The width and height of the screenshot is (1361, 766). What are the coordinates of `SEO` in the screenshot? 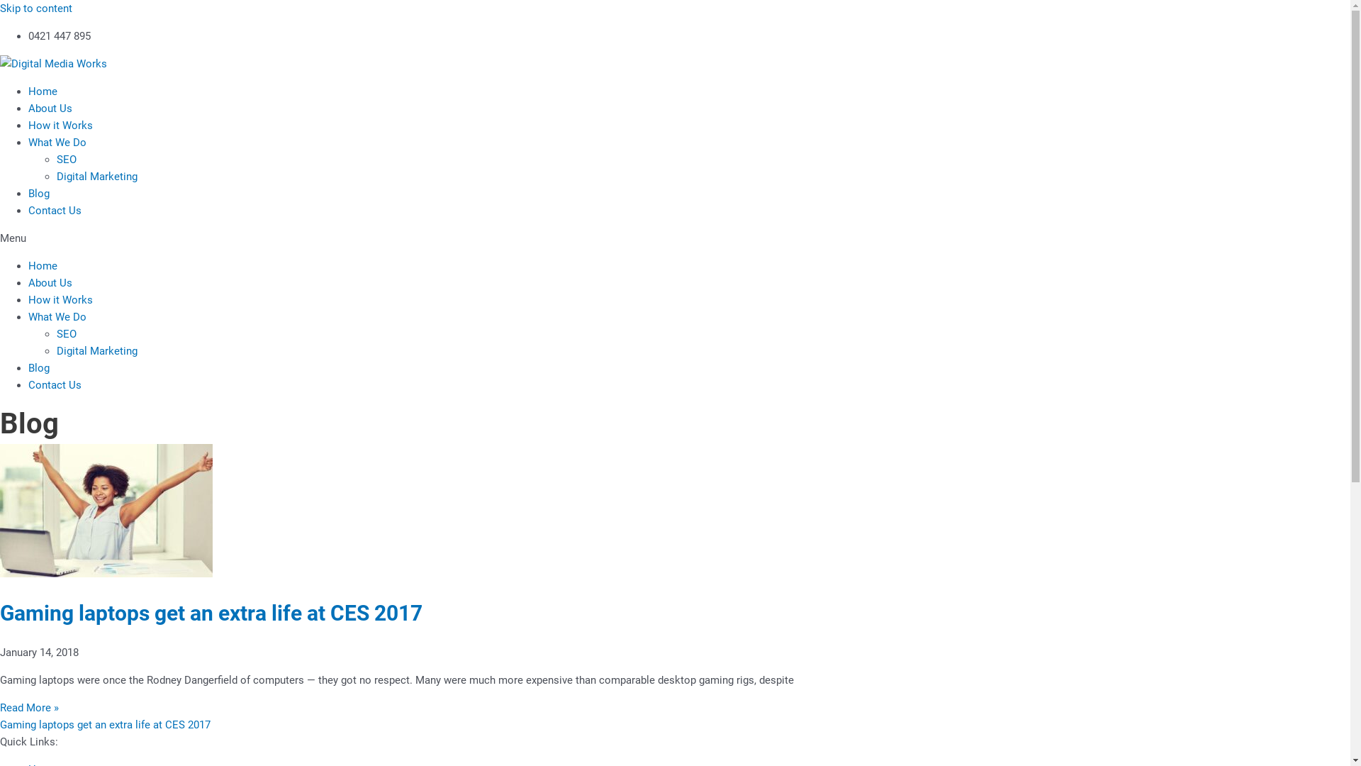 It's located at (67, 160).